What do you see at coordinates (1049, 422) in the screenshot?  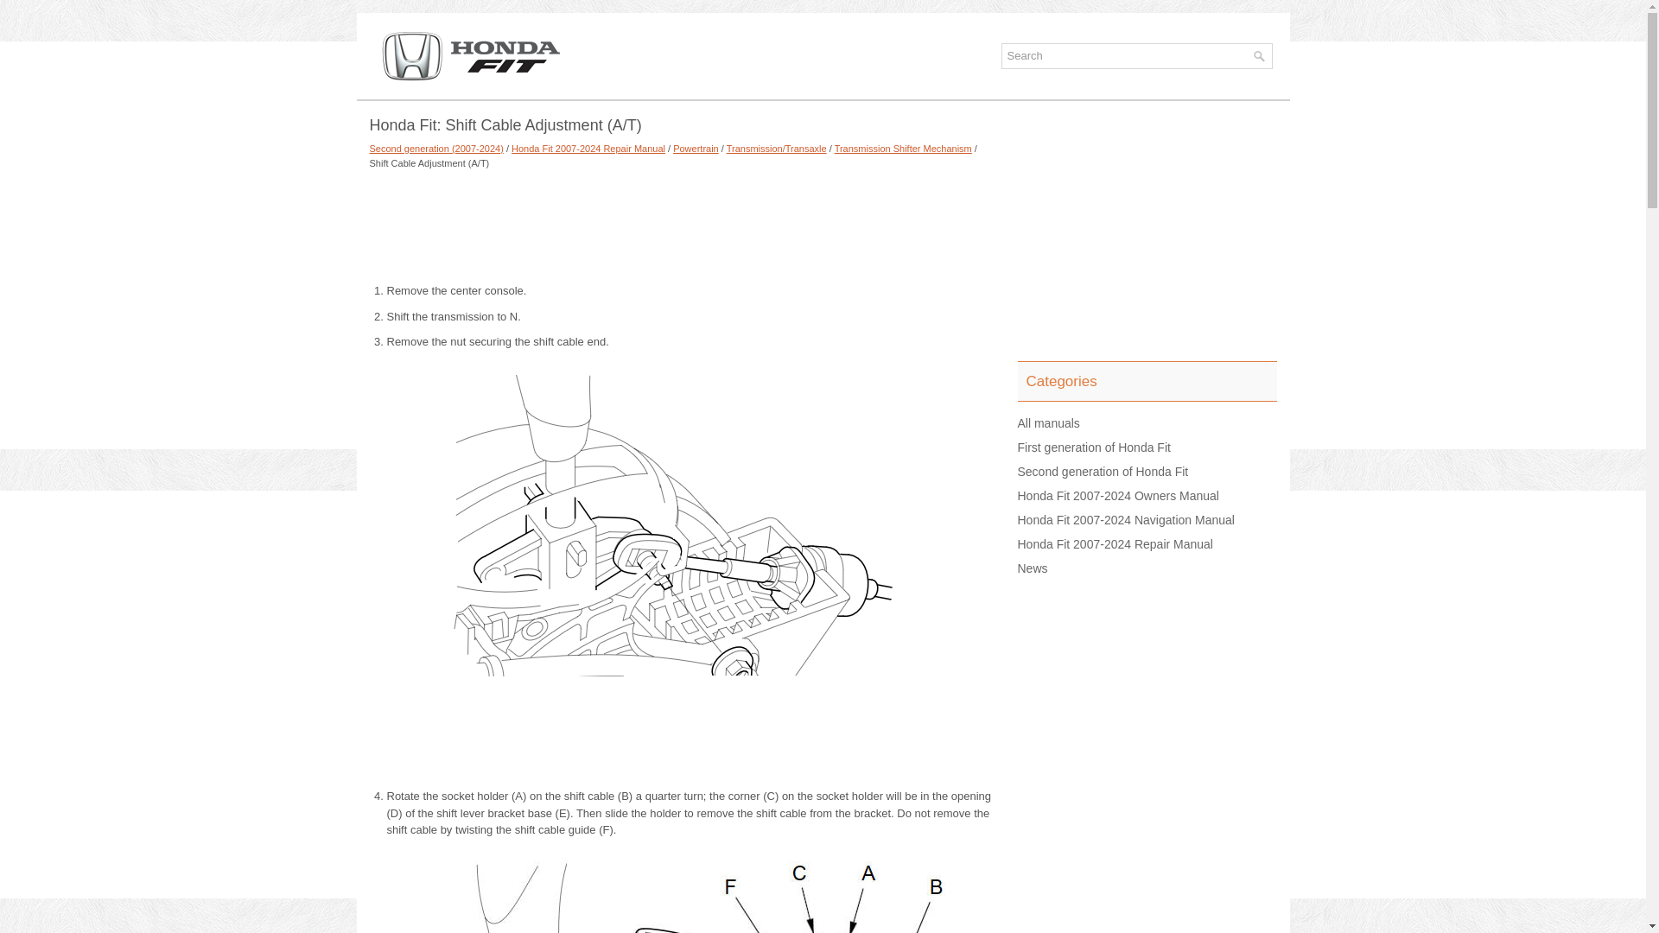 I see `All manuals` at bounding box center [1049, 422].